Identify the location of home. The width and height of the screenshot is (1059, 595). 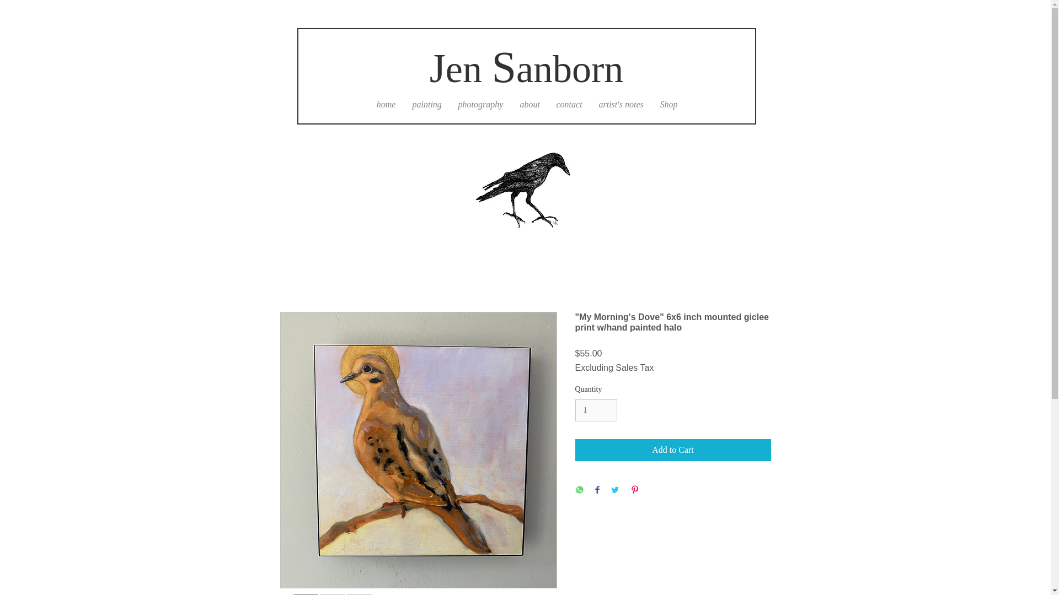
(386, 105).